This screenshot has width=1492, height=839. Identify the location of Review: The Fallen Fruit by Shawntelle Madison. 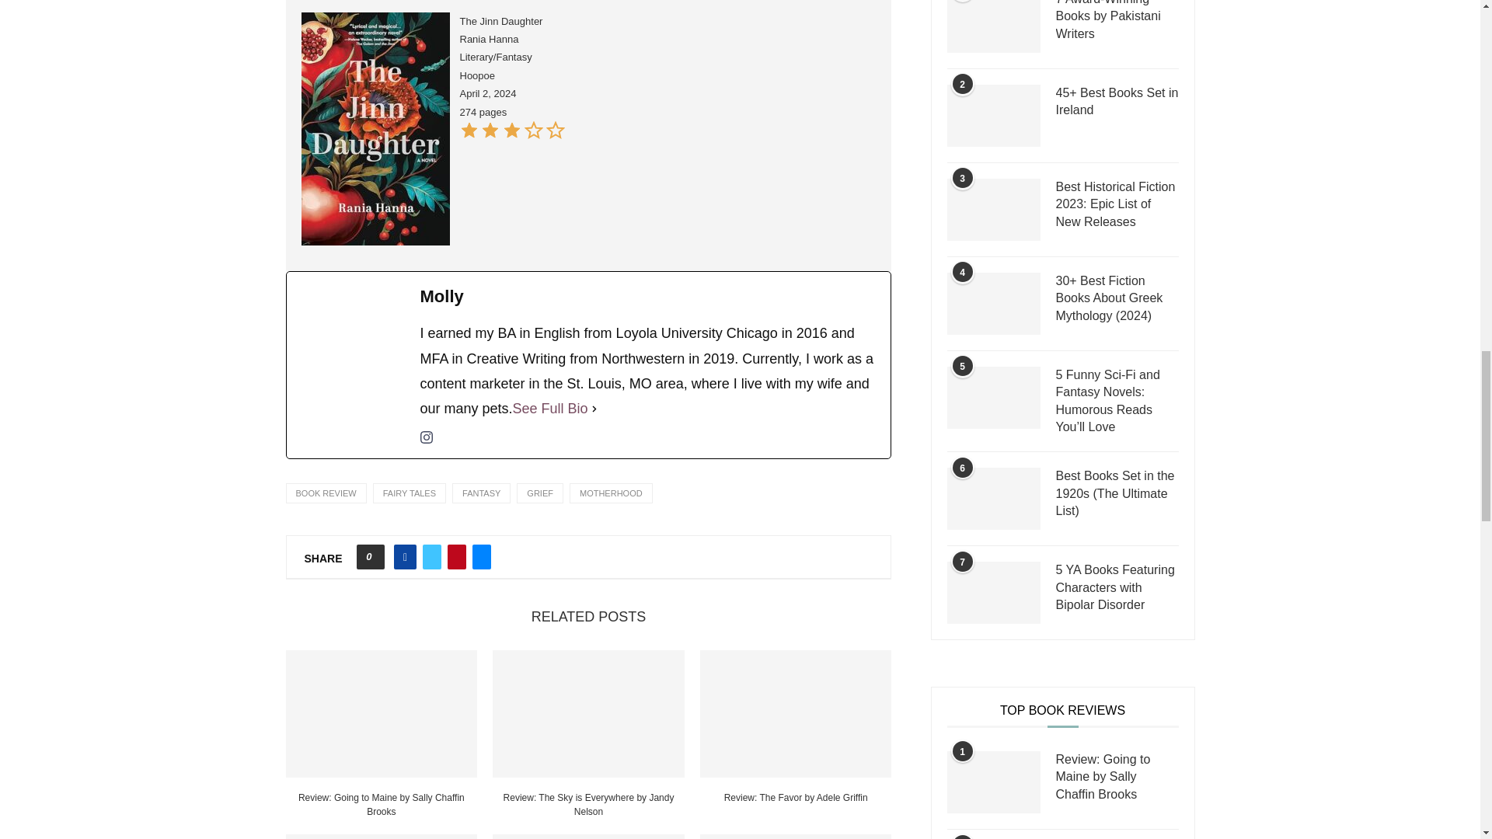
(382, 836).